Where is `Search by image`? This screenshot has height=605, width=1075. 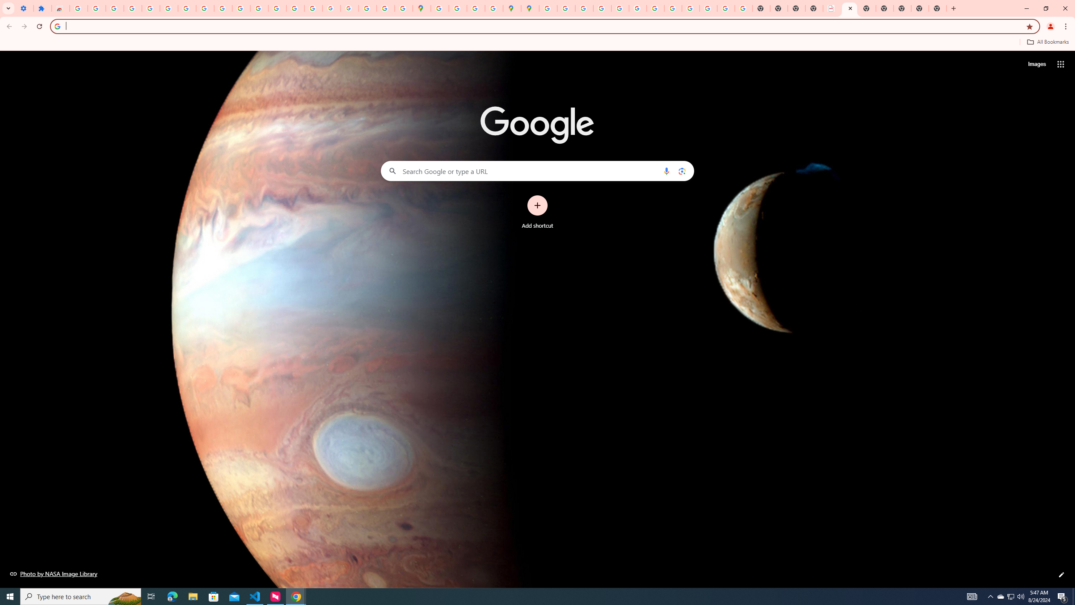 Search by image is located at coordinates (681, 171).